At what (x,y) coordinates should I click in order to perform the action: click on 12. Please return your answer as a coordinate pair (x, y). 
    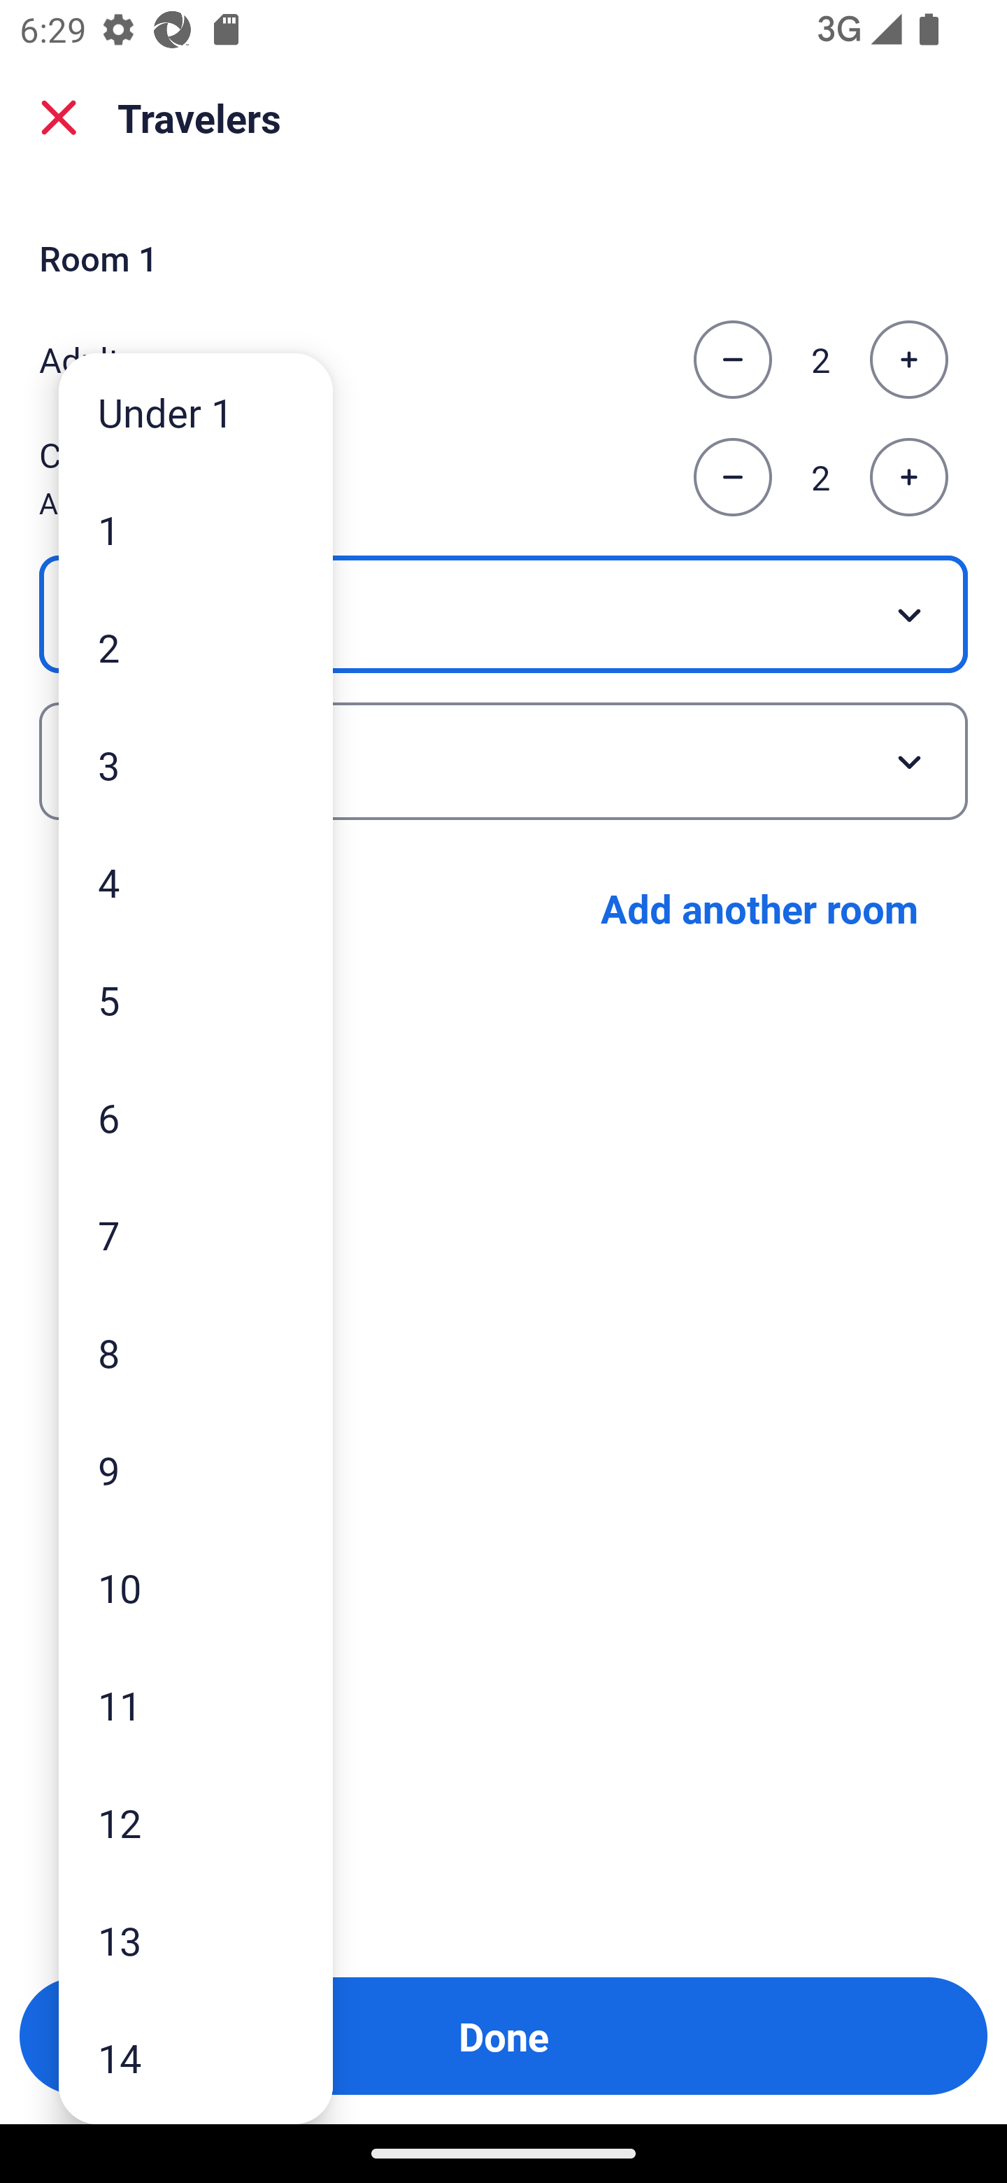
    Looking at the image, I should click on (196, 1822).